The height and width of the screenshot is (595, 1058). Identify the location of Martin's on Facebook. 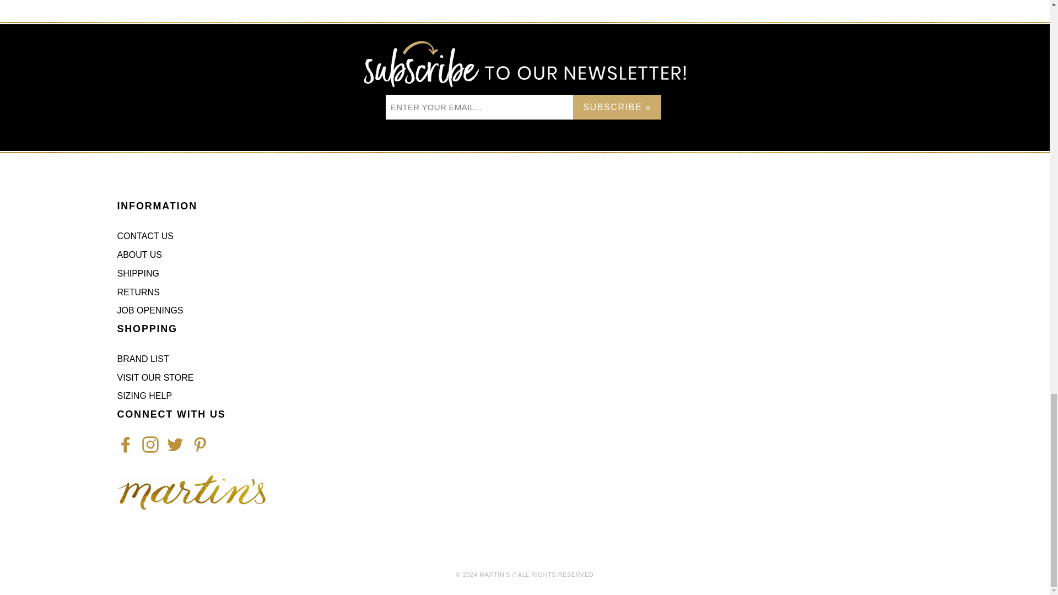
(125, 444).